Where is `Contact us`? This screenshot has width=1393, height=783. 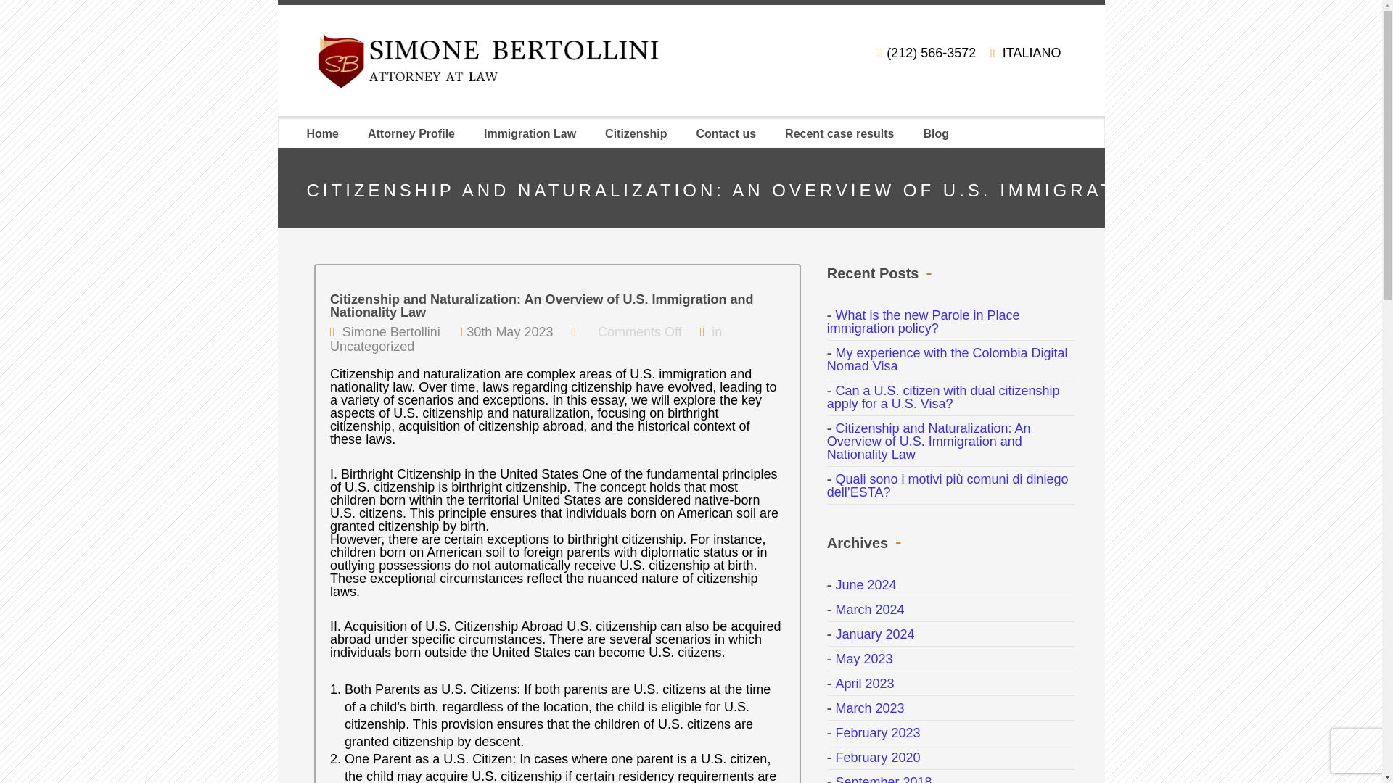
Contact us is located at coordinates (726, 134).